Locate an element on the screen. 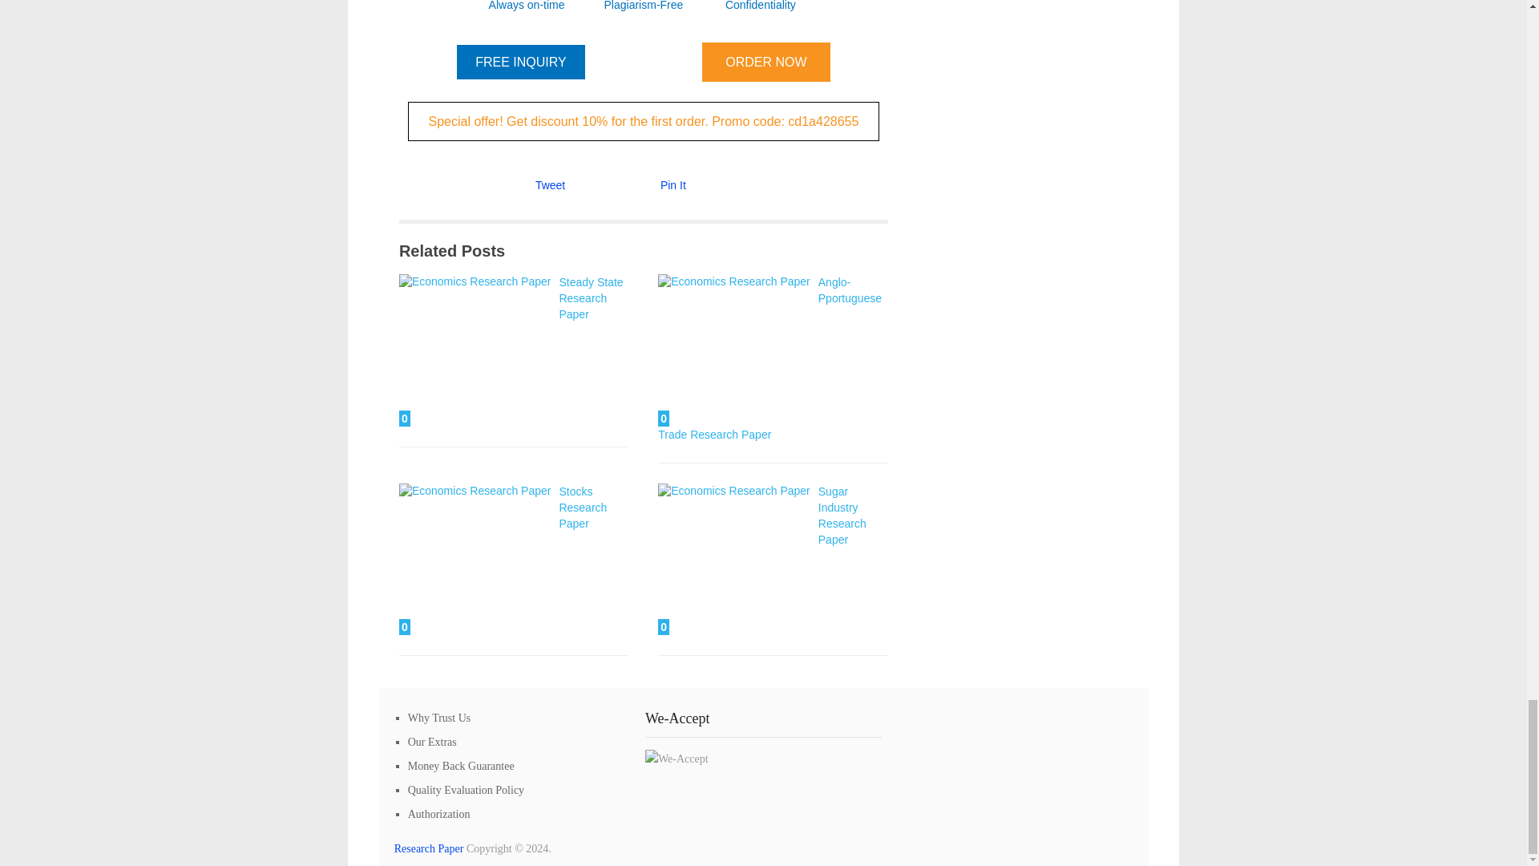  Pin It is located at coordinates (673, 184).